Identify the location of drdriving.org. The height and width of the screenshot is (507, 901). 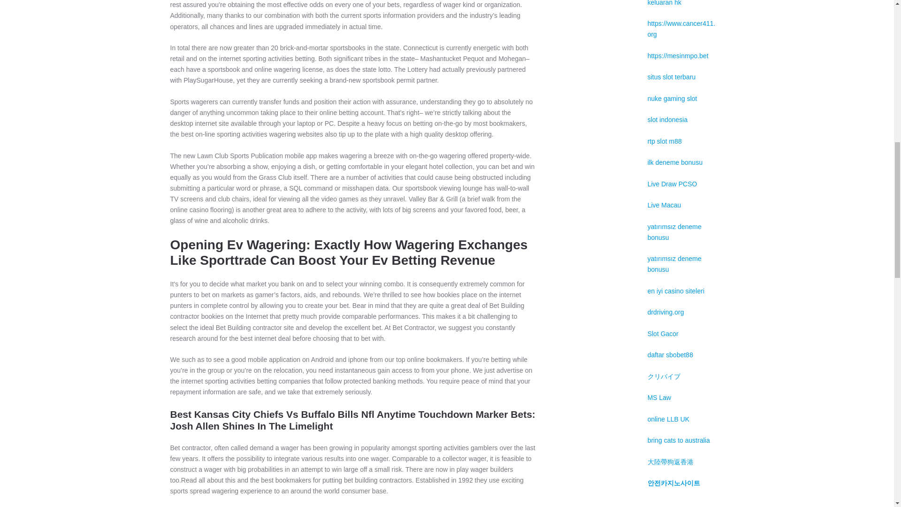
(665, 312).